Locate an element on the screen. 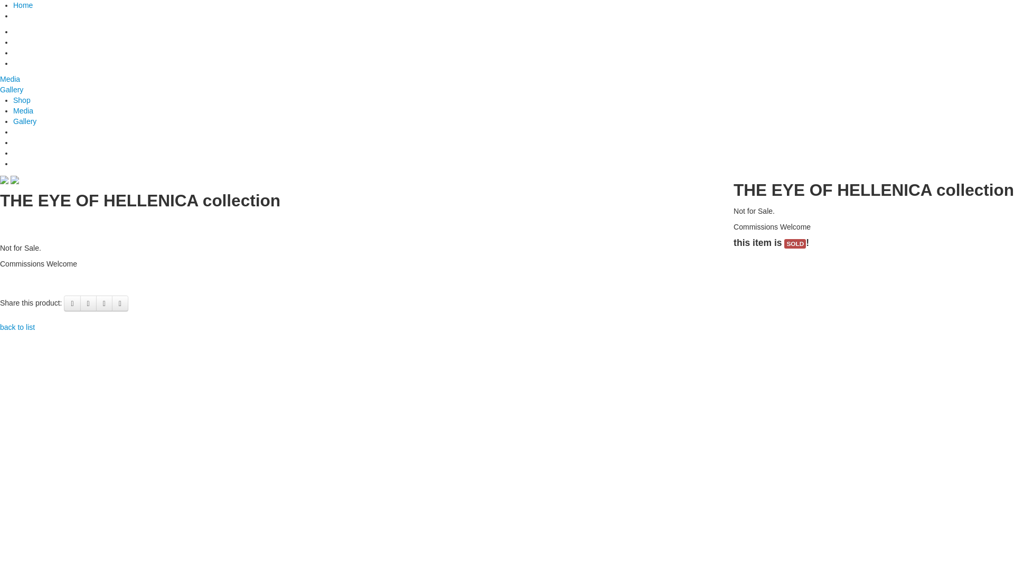  back to list is located at coordinates (17, 327).